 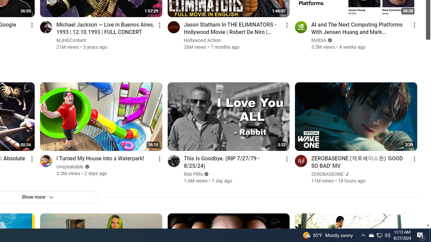 What do you see at coordinates (319, 40) in the screenshot?
I see `NVIDIA` at bounding box center [319, 40].